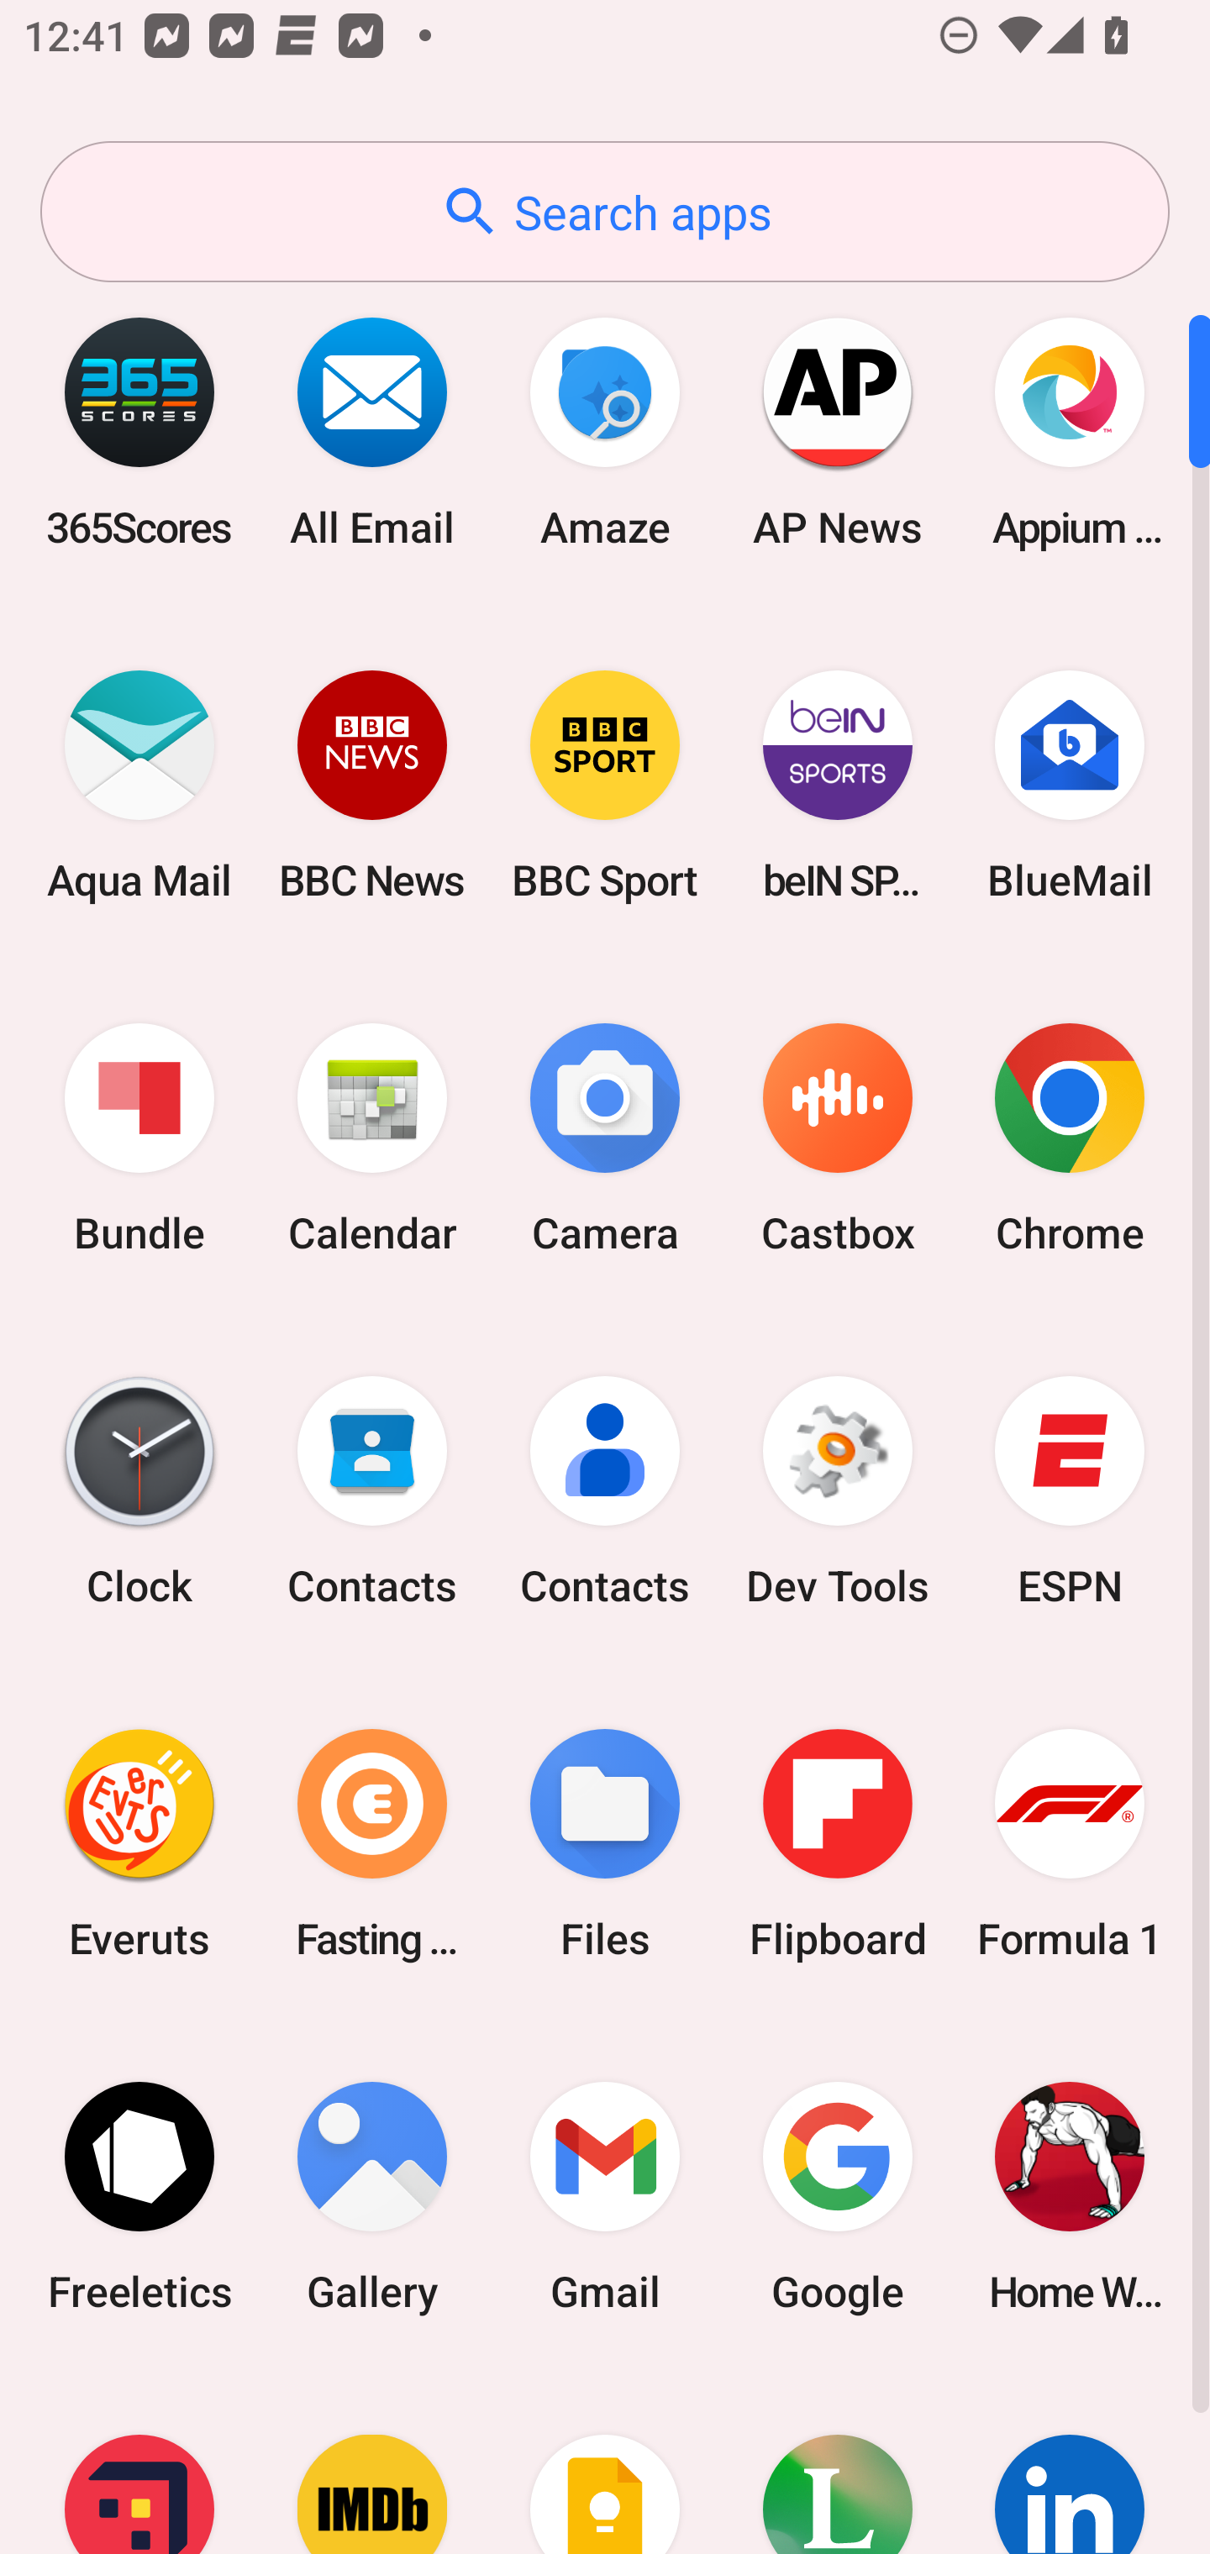 This screenshot has height=2554, width=1210. I want to click on Castbox, so click(837, 1139).